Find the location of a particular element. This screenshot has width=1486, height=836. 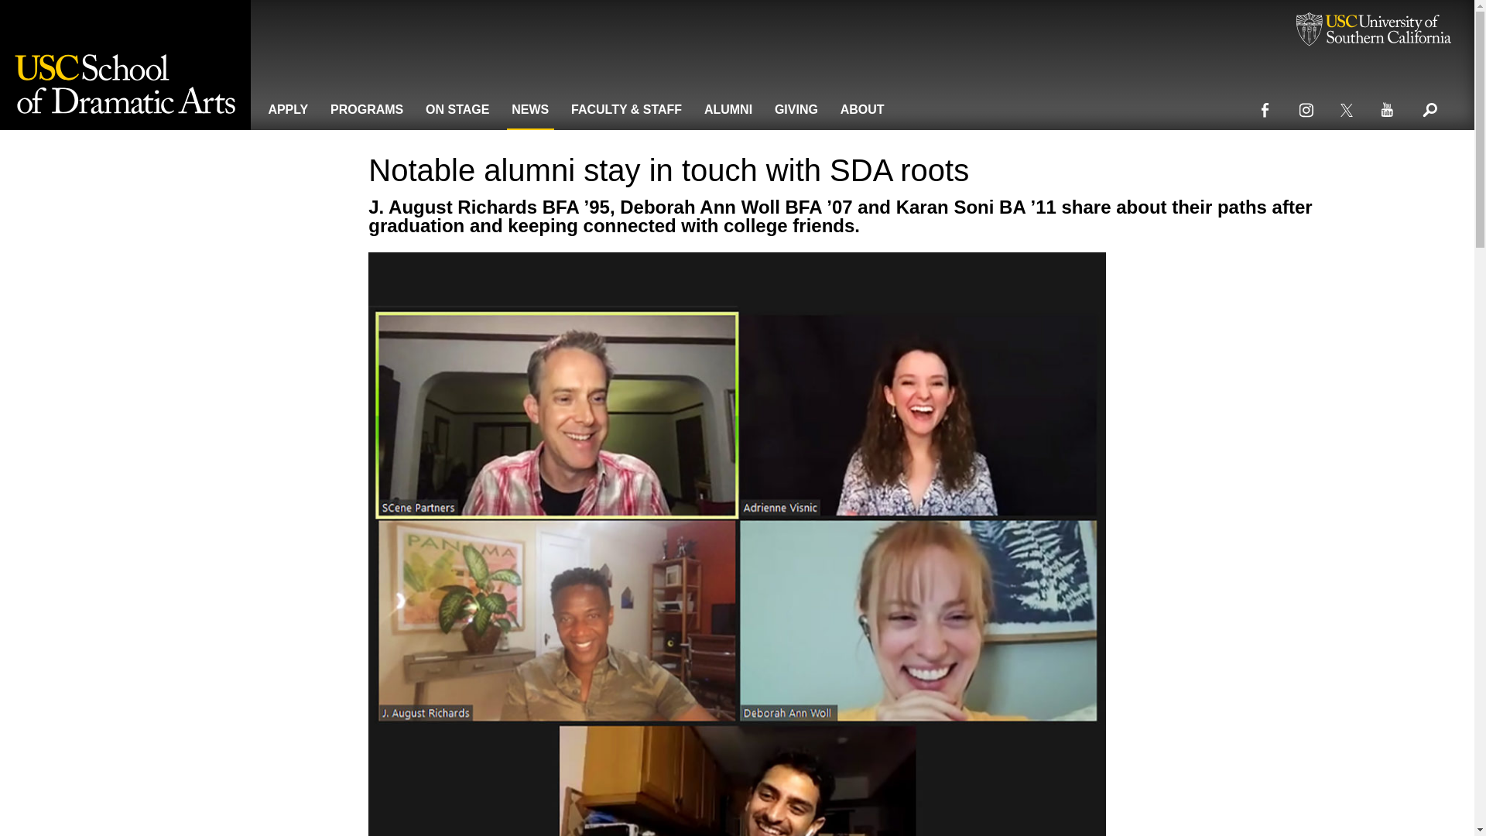

APPLY is located at coordinates (288, 107).